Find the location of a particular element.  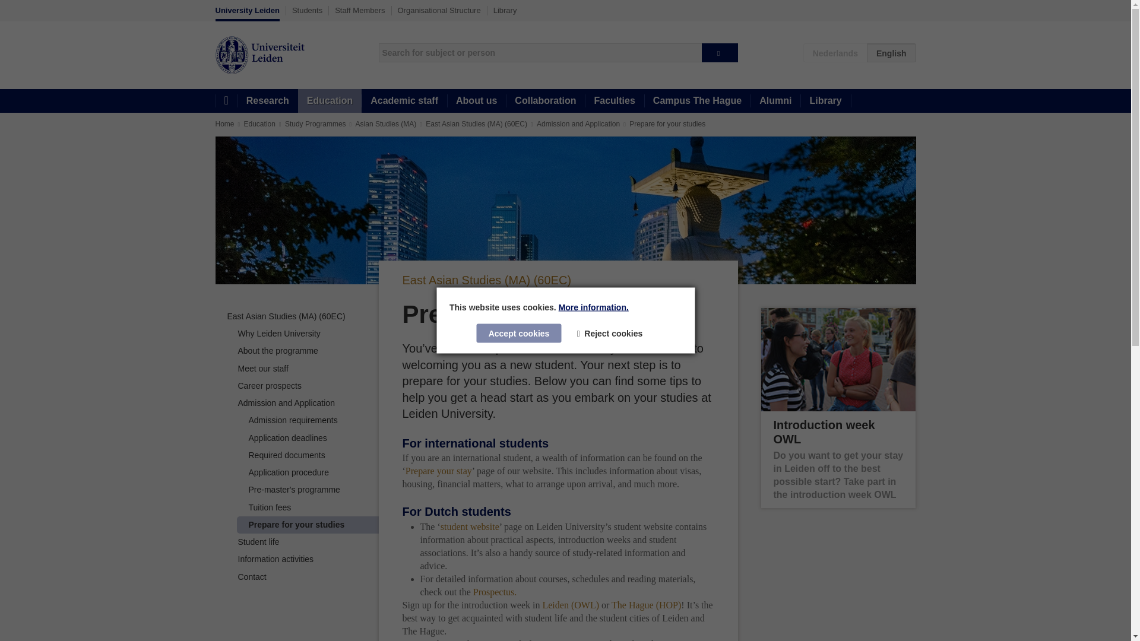

Staff Members is located at coordinates (360, 10).